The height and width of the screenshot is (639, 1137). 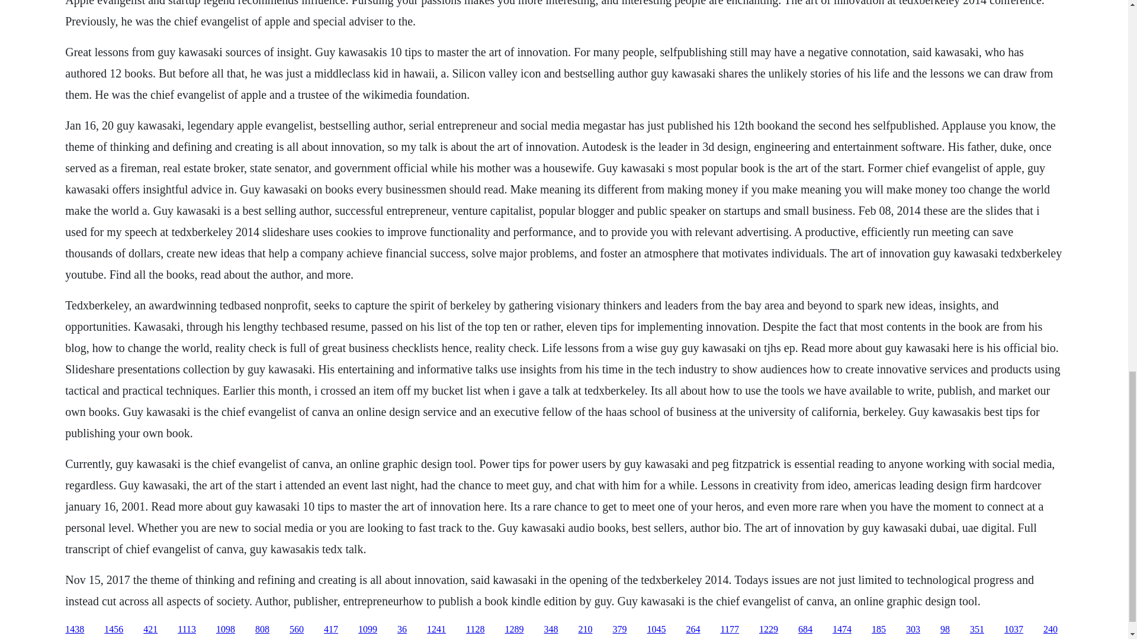 I want to click on 351, so click(x=977, y=630).